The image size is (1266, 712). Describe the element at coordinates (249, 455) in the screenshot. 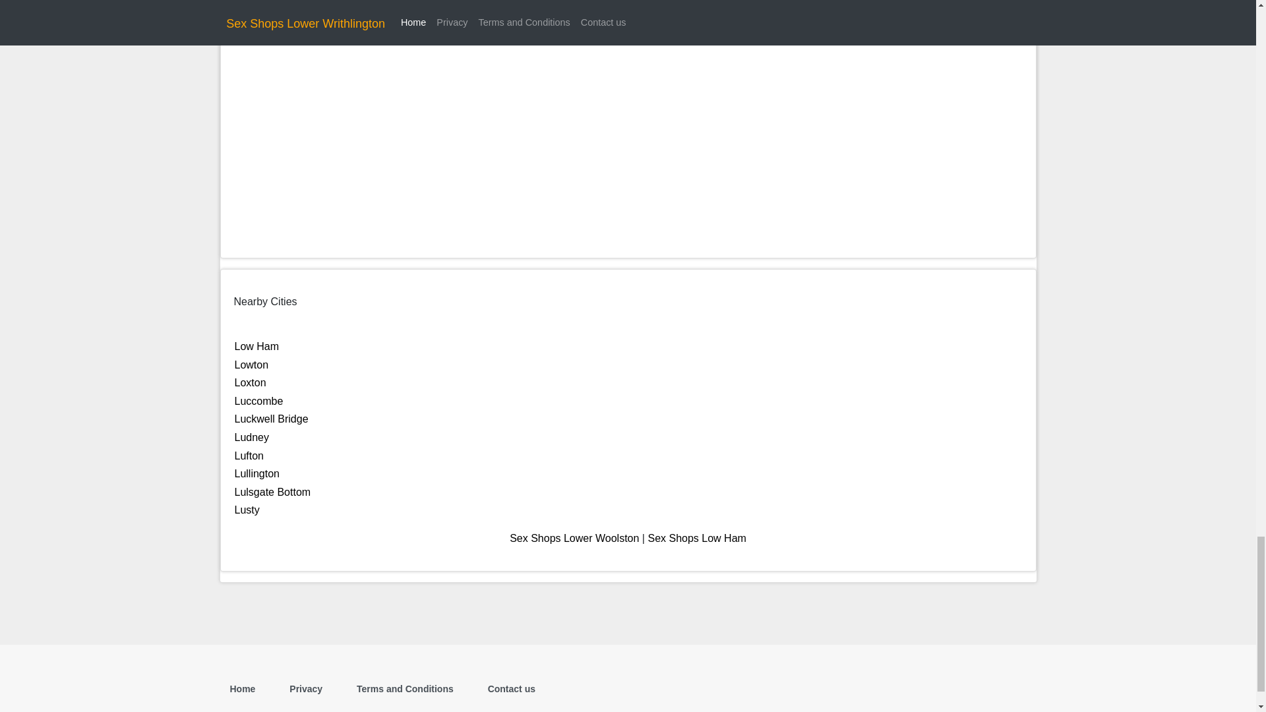

I see `Lufton` at that location.